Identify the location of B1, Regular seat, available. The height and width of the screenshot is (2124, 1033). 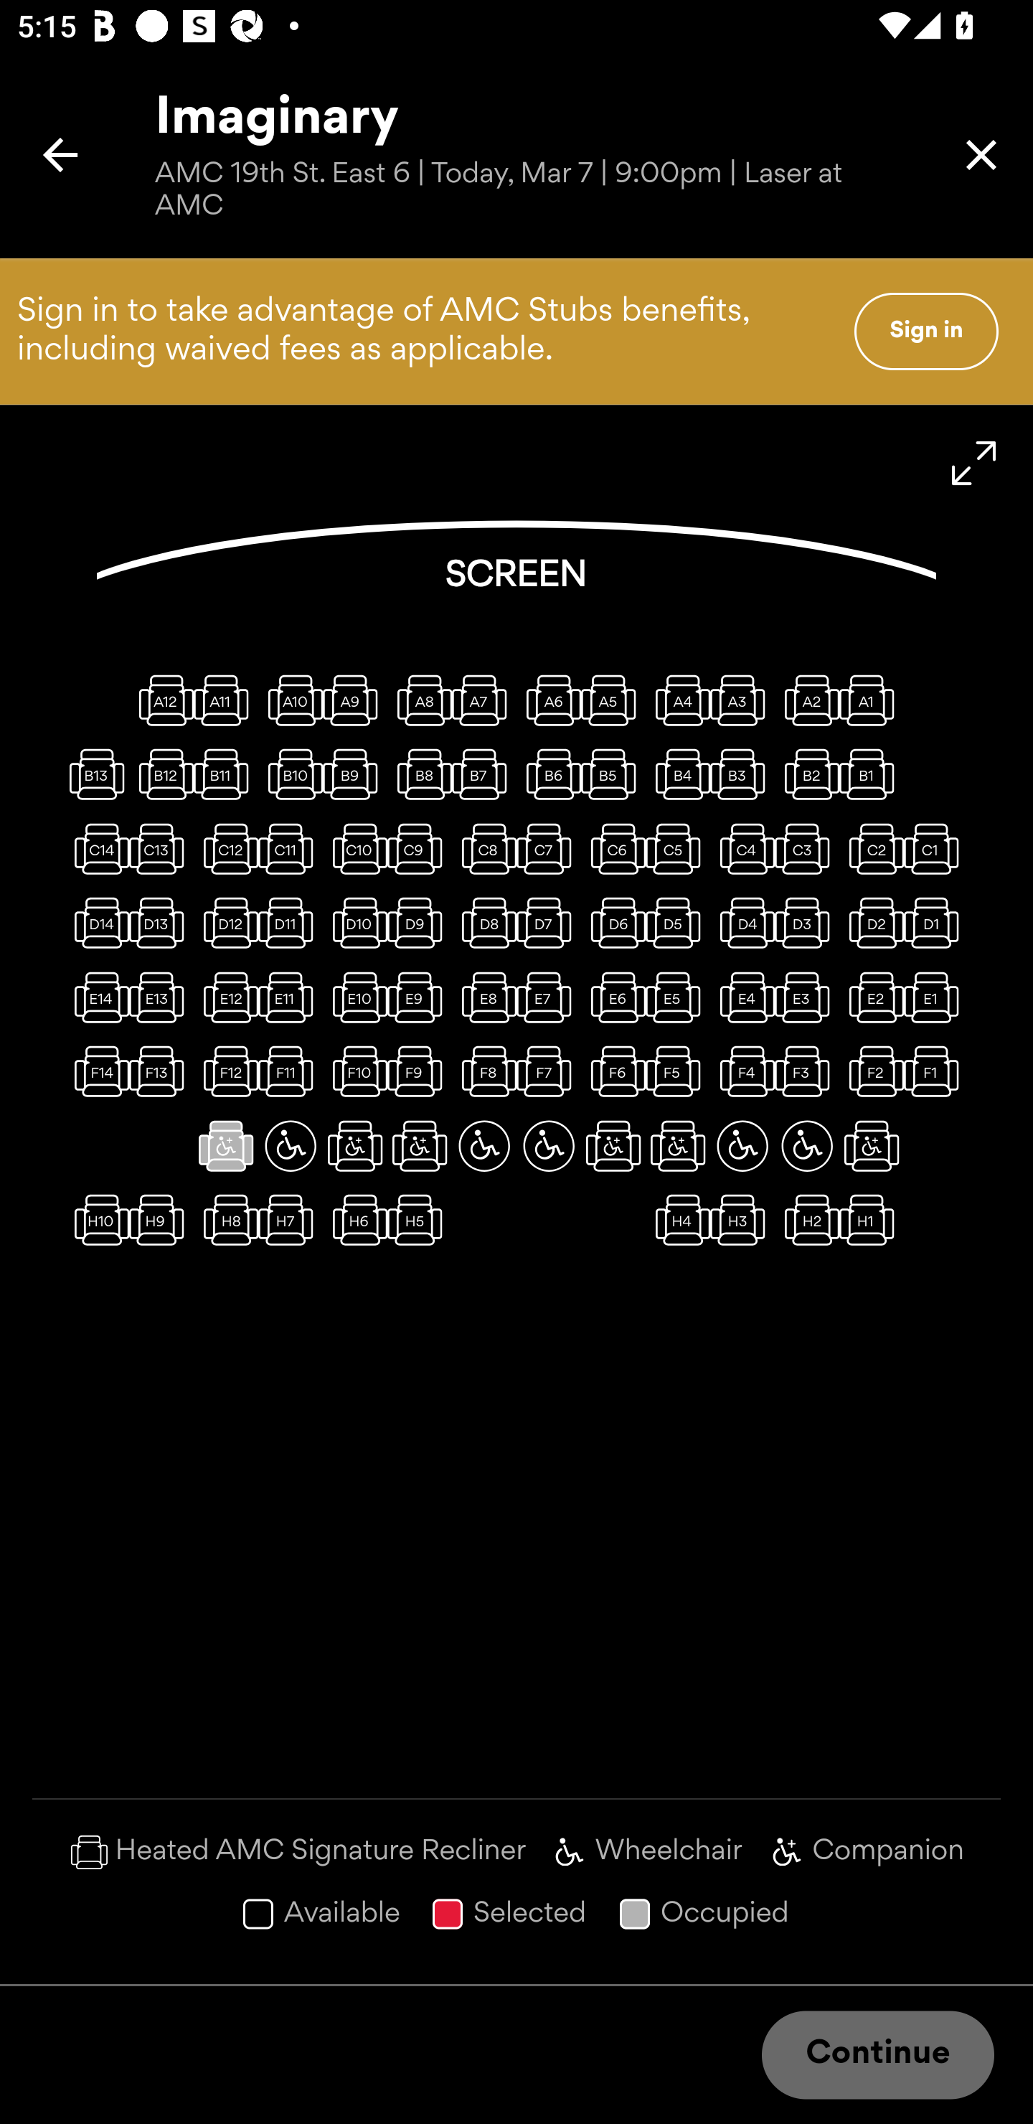
(871, 774).